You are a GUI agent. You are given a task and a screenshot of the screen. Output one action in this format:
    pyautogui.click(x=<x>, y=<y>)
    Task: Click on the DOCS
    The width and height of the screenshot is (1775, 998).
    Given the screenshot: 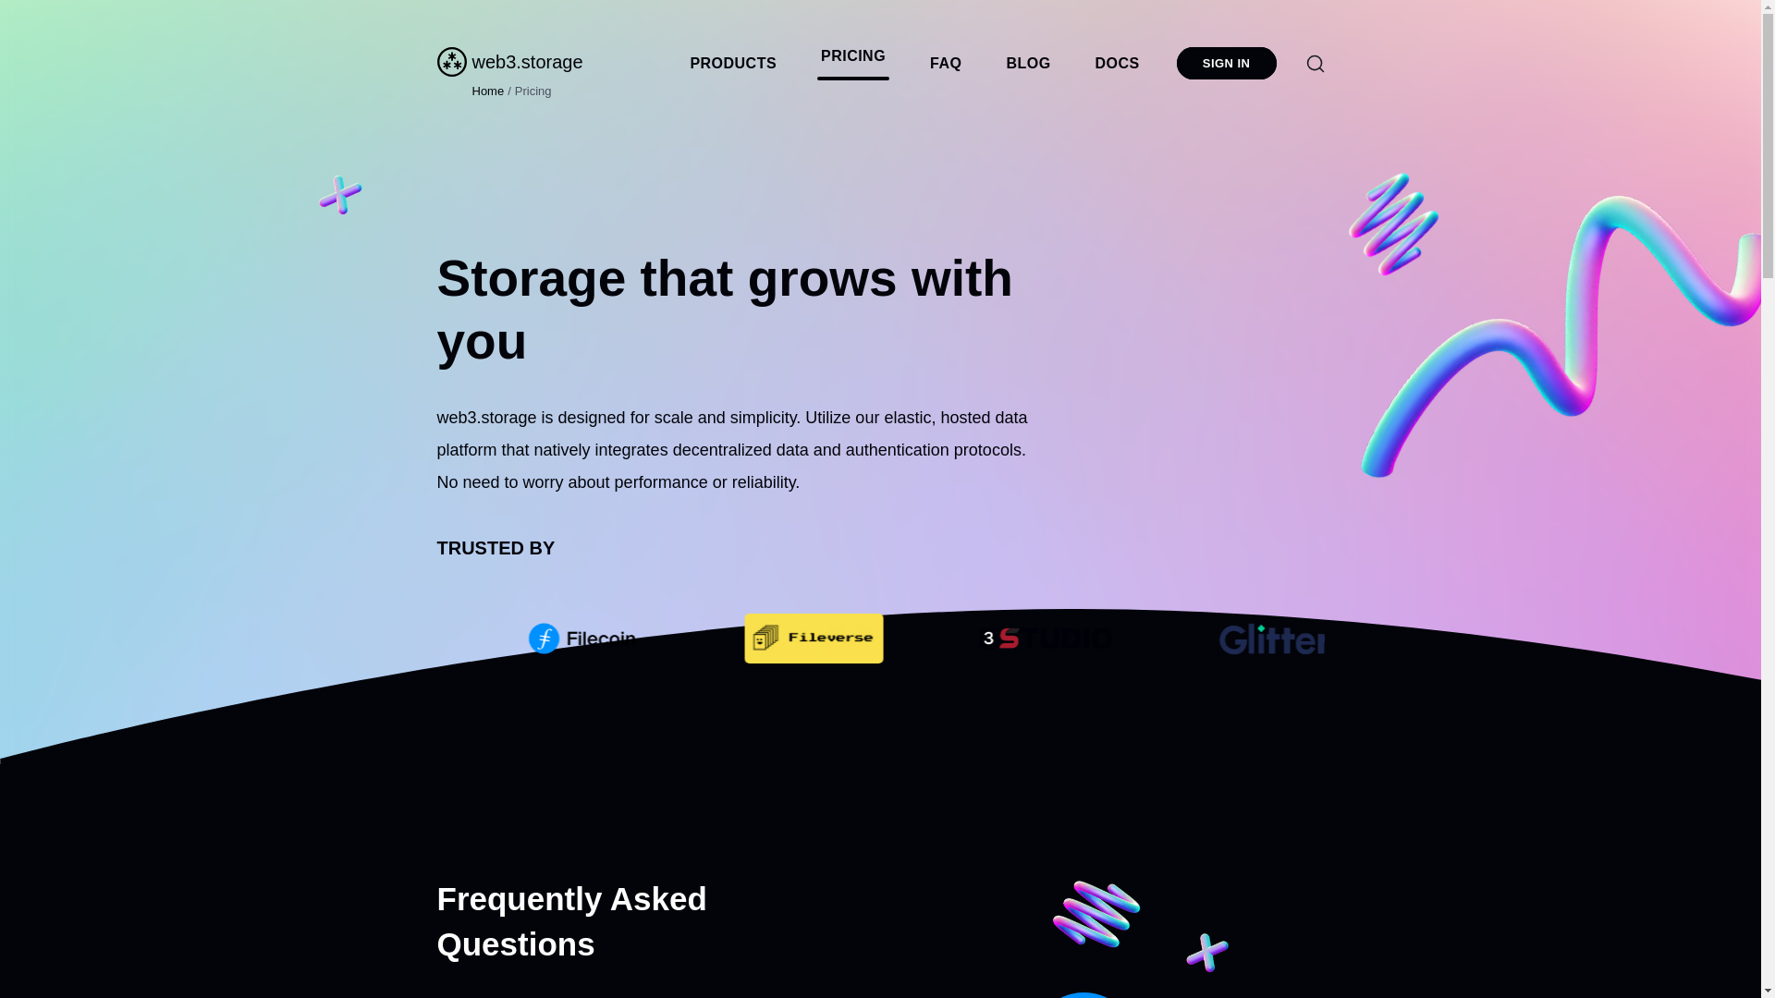 What is the action you would take?
    pyautogui.click(x=1117, y=63)
    